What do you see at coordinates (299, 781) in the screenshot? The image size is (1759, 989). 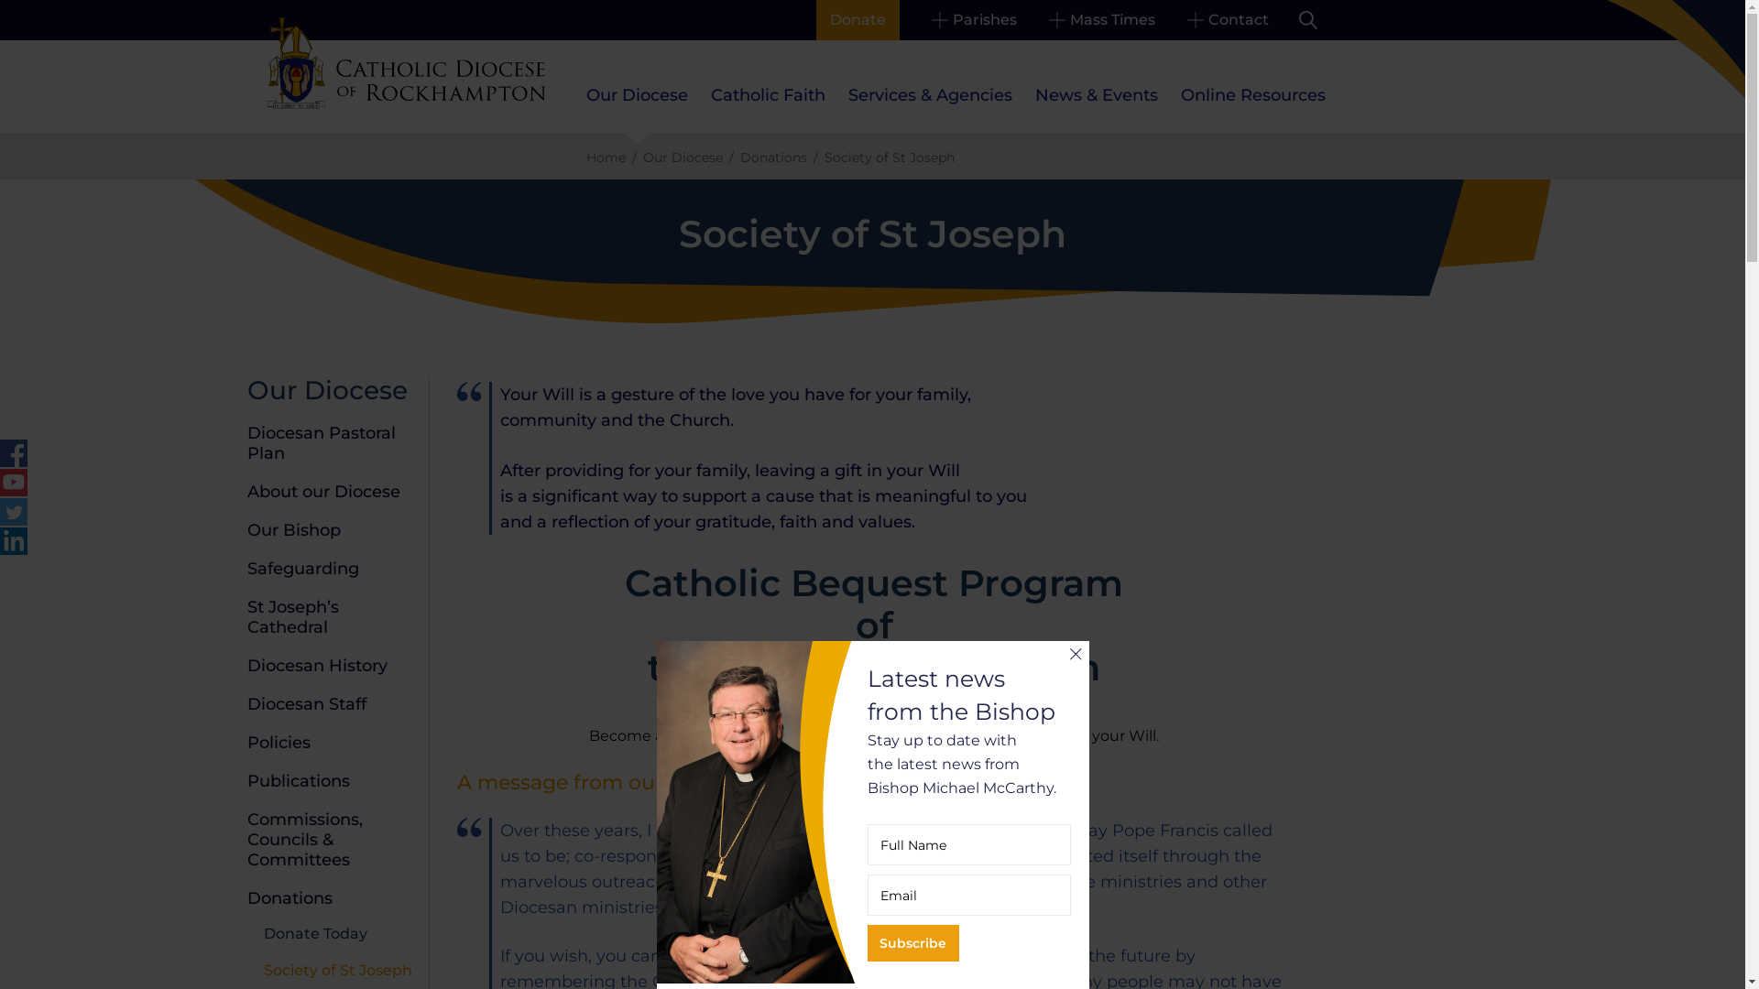 I see `Publications` at bounding box center [299, 781].